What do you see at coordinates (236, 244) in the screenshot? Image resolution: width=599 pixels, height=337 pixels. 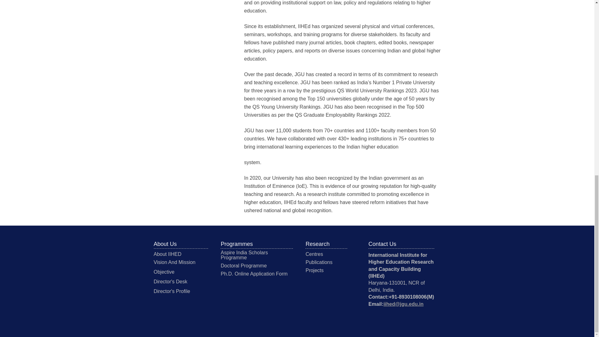 I see `Programmes` at bounding box center [236, 244].